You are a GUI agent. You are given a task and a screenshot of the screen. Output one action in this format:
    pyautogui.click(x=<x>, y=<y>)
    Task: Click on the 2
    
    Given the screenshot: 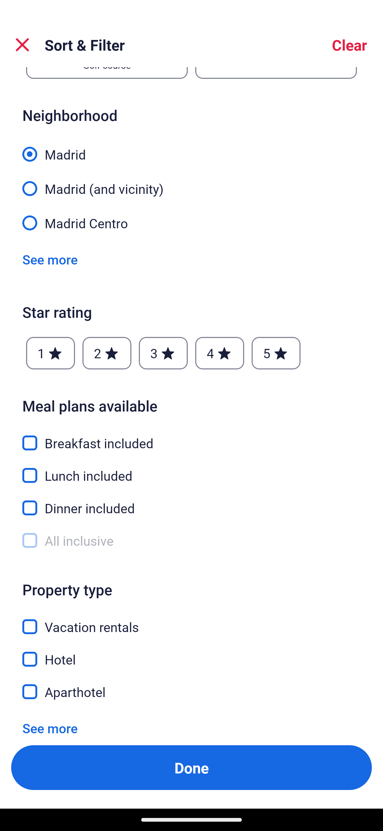 What is the action you would take?
    pyautogui.click(x=107, y=353)
    